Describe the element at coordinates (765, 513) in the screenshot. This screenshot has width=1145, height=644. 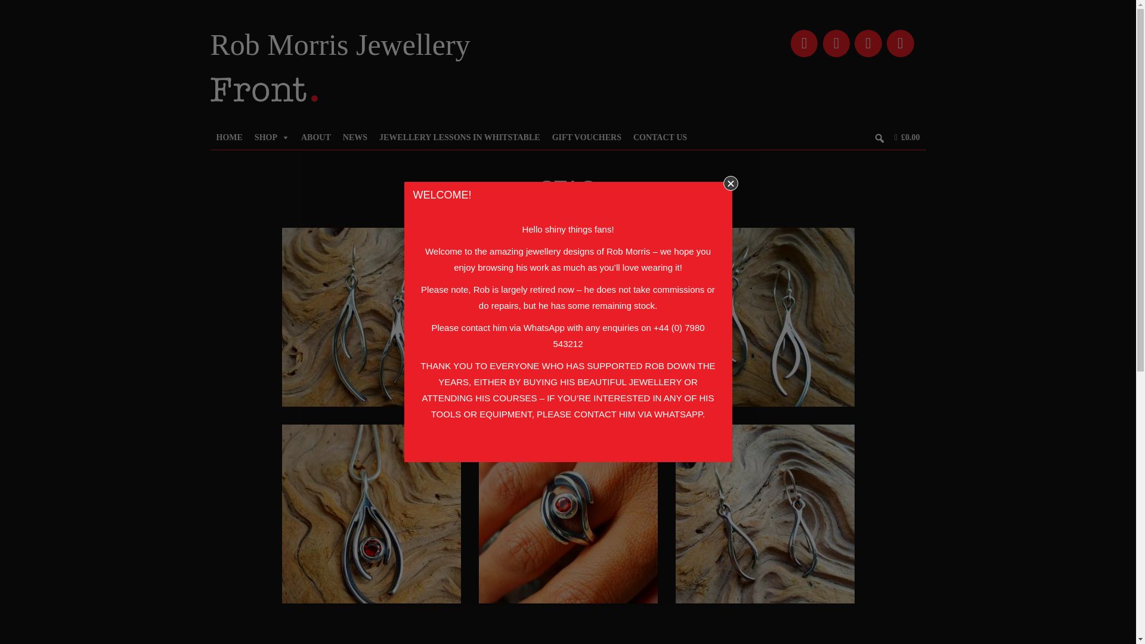
I see `Stag Short Drop Earrings by Rob Morris` at that location.